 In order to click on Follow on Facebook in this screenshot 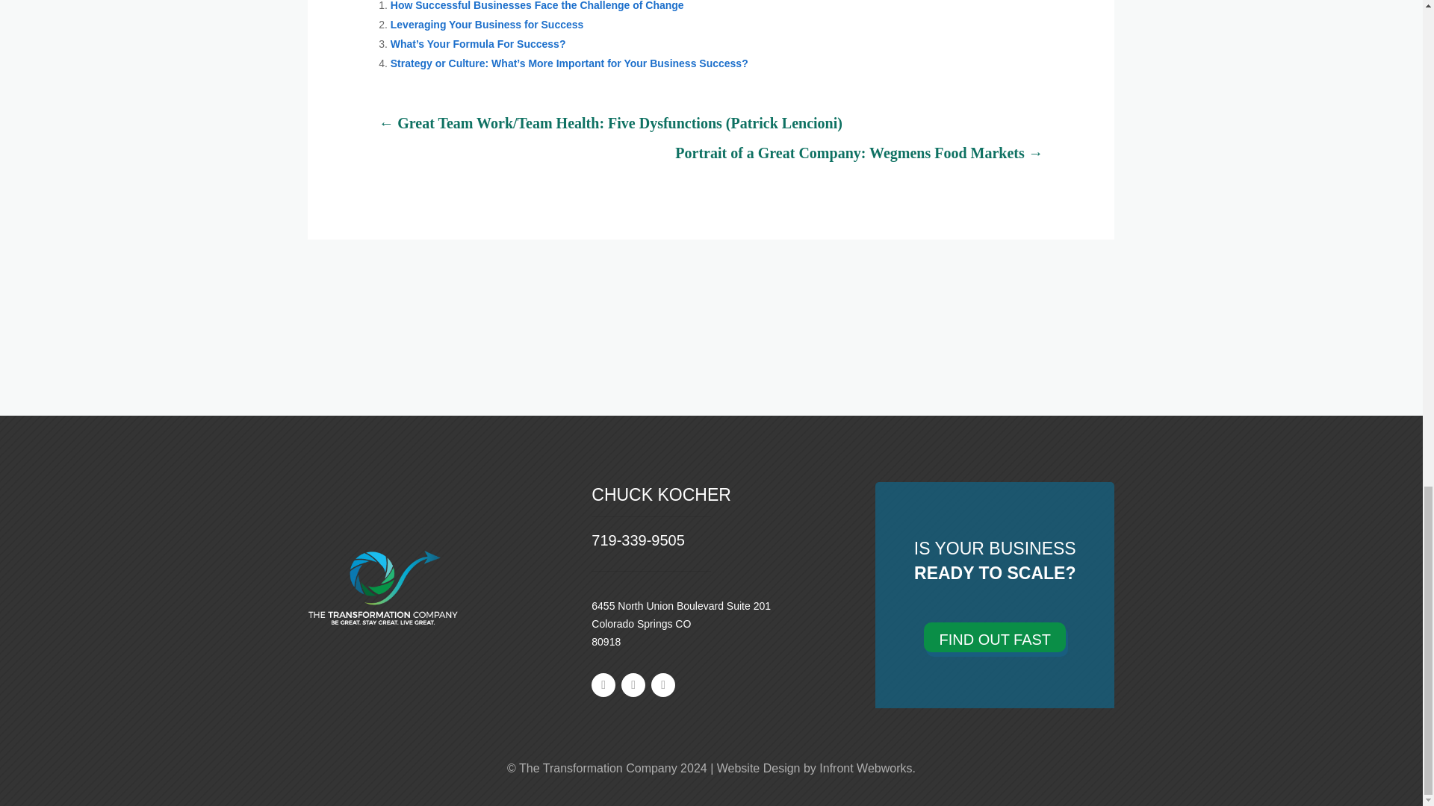, I will do `click(603, 685)`.